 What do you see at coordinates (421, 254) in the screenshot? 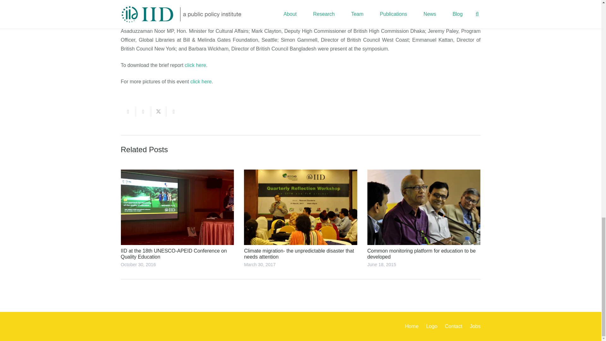
I see `Common monitoring platform for education to be developed` at bounding box center [421, 254].